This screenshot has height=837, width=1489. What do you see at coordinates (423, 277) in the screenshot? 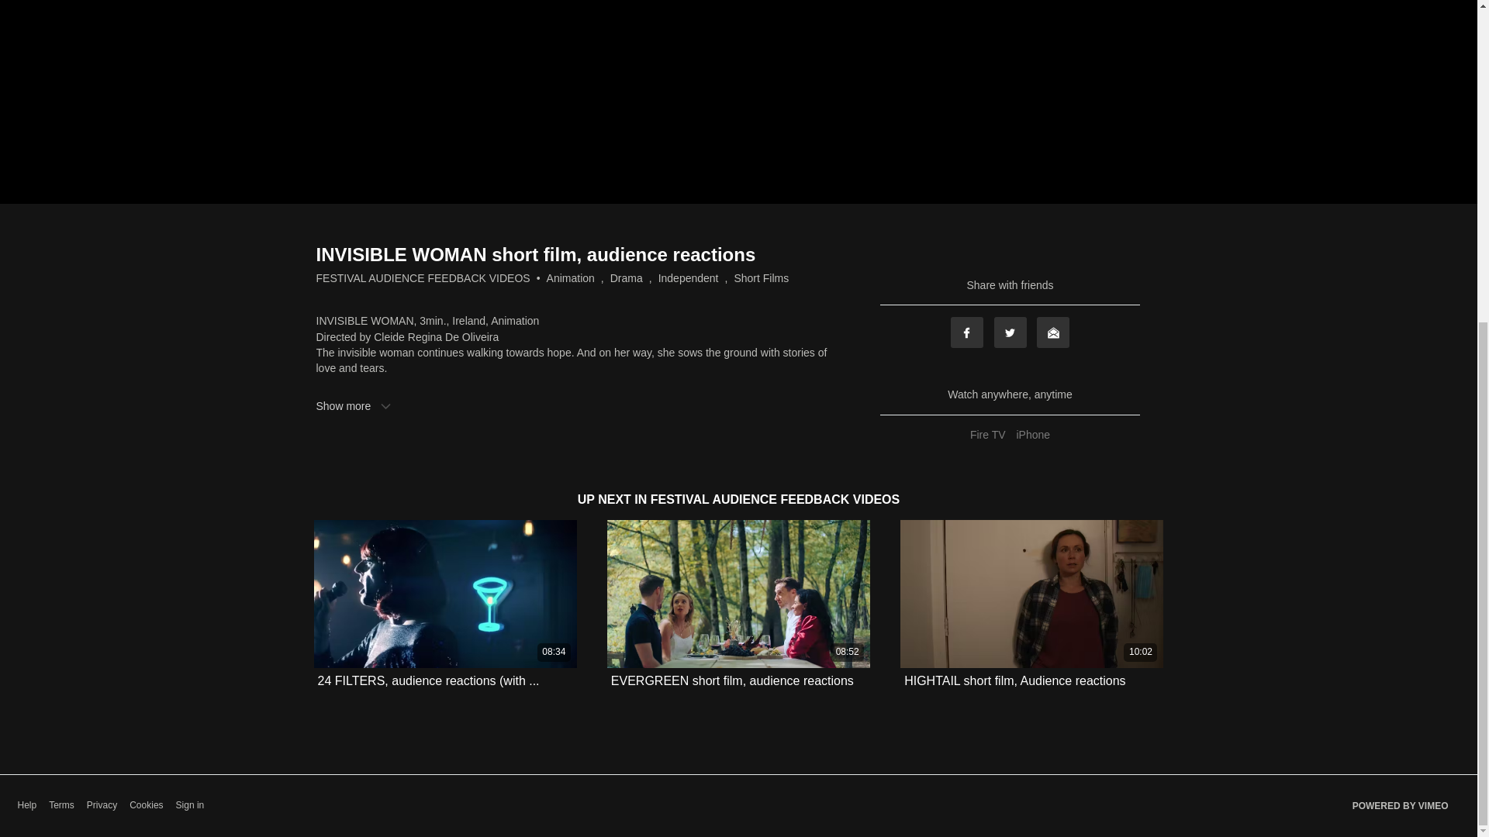
I see `FESTIVAL AUDIENCE FEEDBACK VIDEOS` at bounding box center [423, 277].